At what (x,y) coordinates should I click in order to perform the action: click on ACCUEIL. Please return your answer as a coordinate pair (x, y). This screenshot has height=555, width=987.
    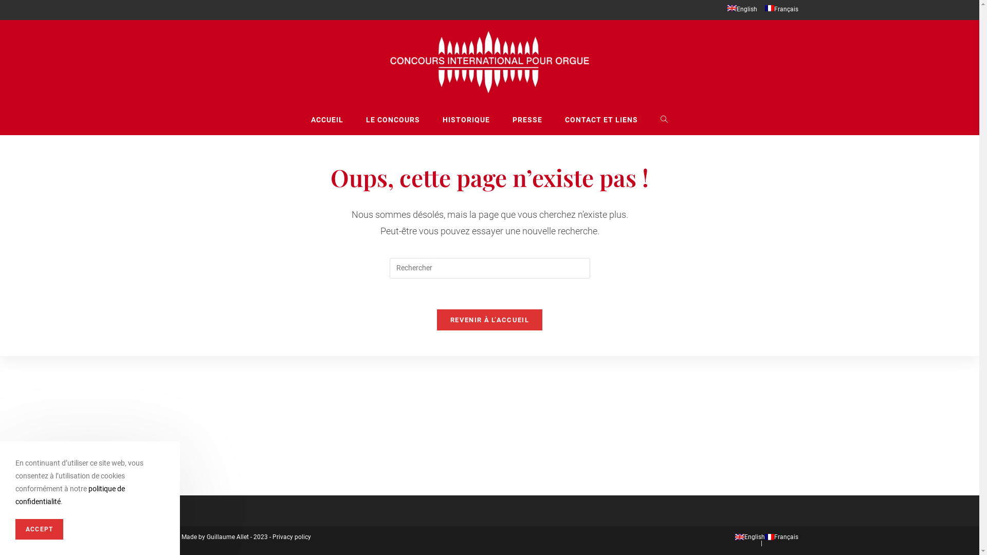
    Looking at the image, I should click on (327, 120).